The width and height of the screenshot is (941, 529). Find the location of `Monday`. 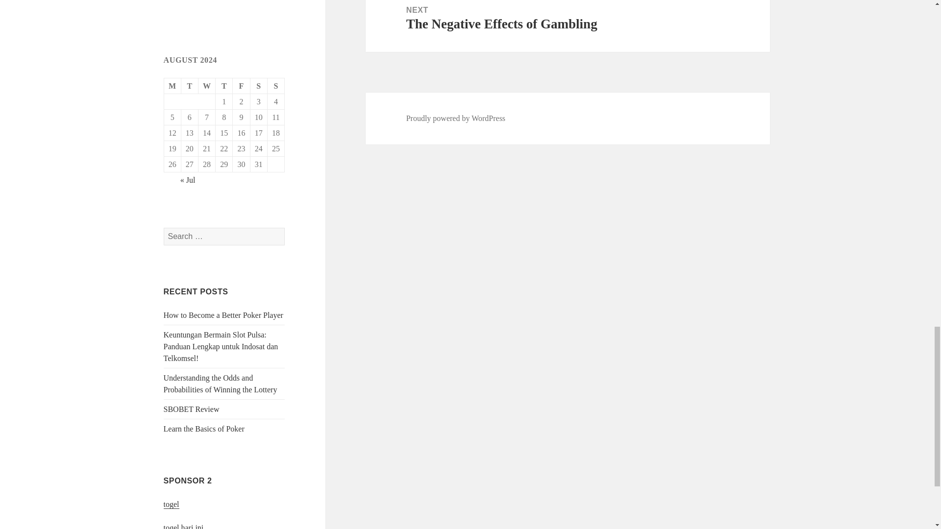

Monday is located at coordinates (173, 86).